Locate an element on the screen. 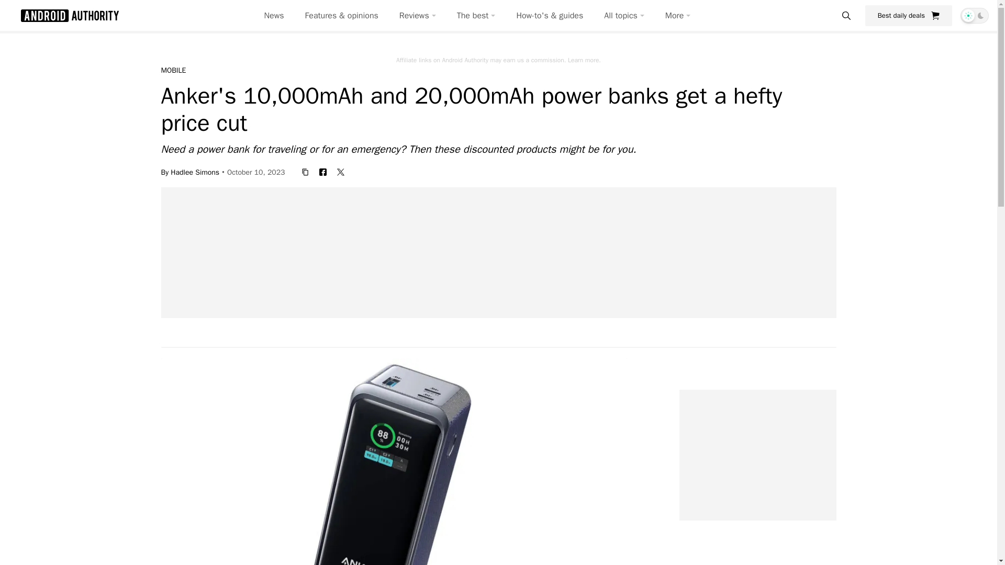 The width and height of the screenshot is (1005, 565). Learn more. is located at coordinates (584, 60).